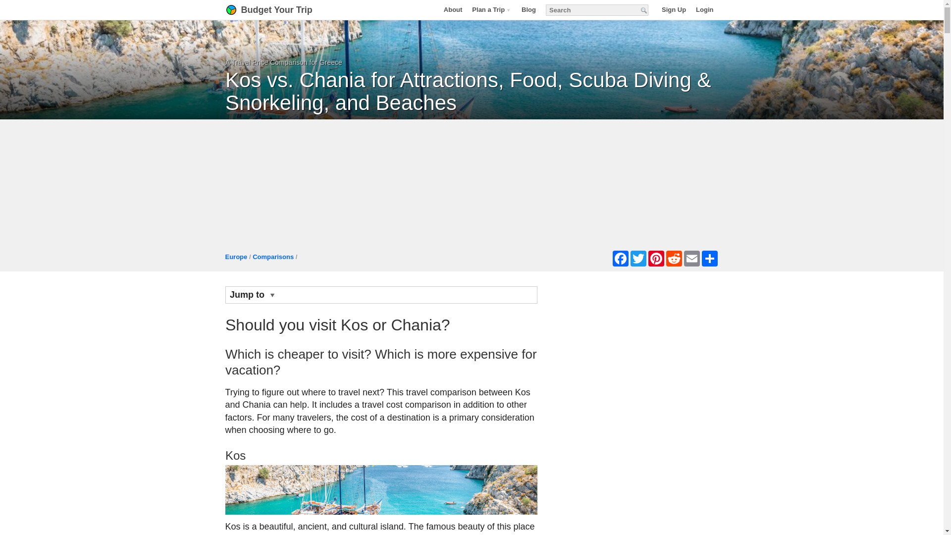 The image size is (951, 535). Describe the element at coordinates (620, 259) in the screenshot. I see `Facebook` at that location.